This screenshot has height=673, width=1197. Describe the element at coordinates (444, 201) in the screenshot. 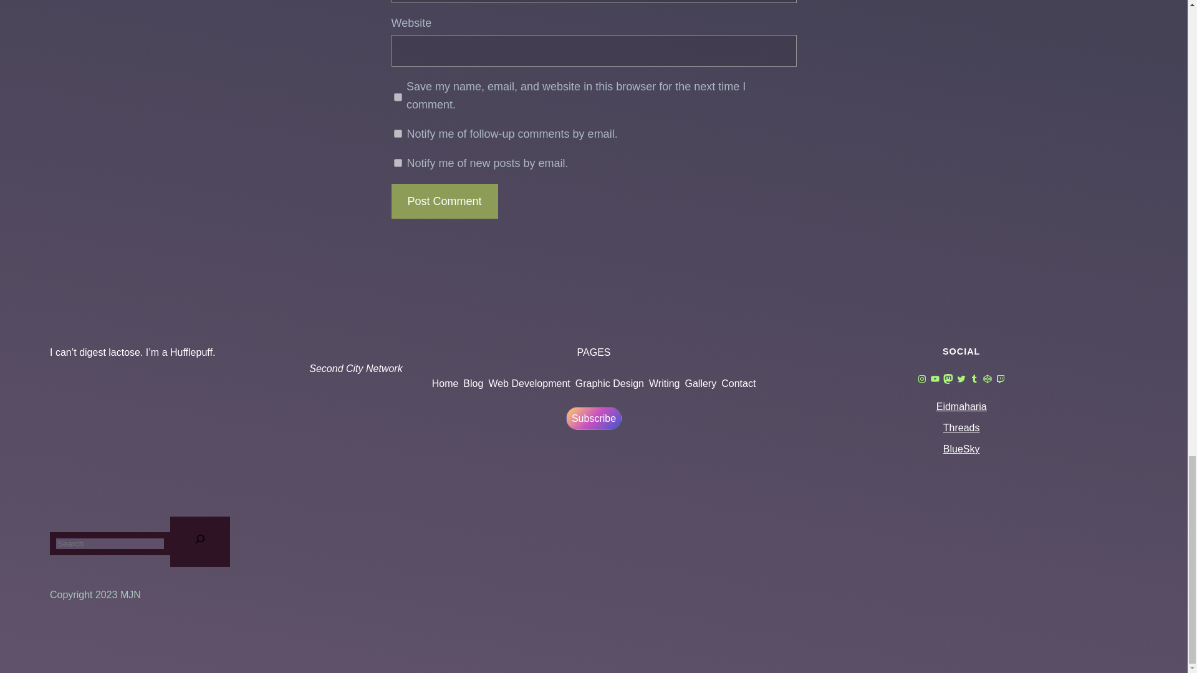

I see `Post Comment` at that location.